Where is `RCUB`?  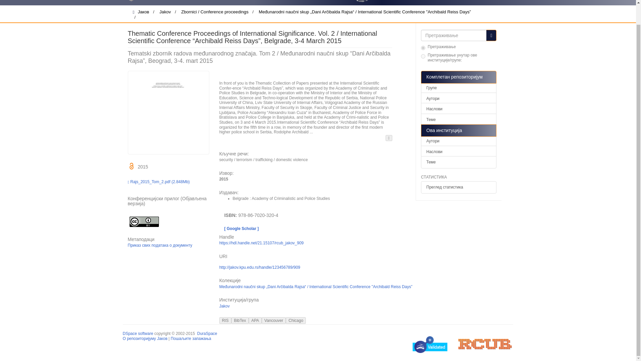 RCUB is located at coordinates (485, 344).